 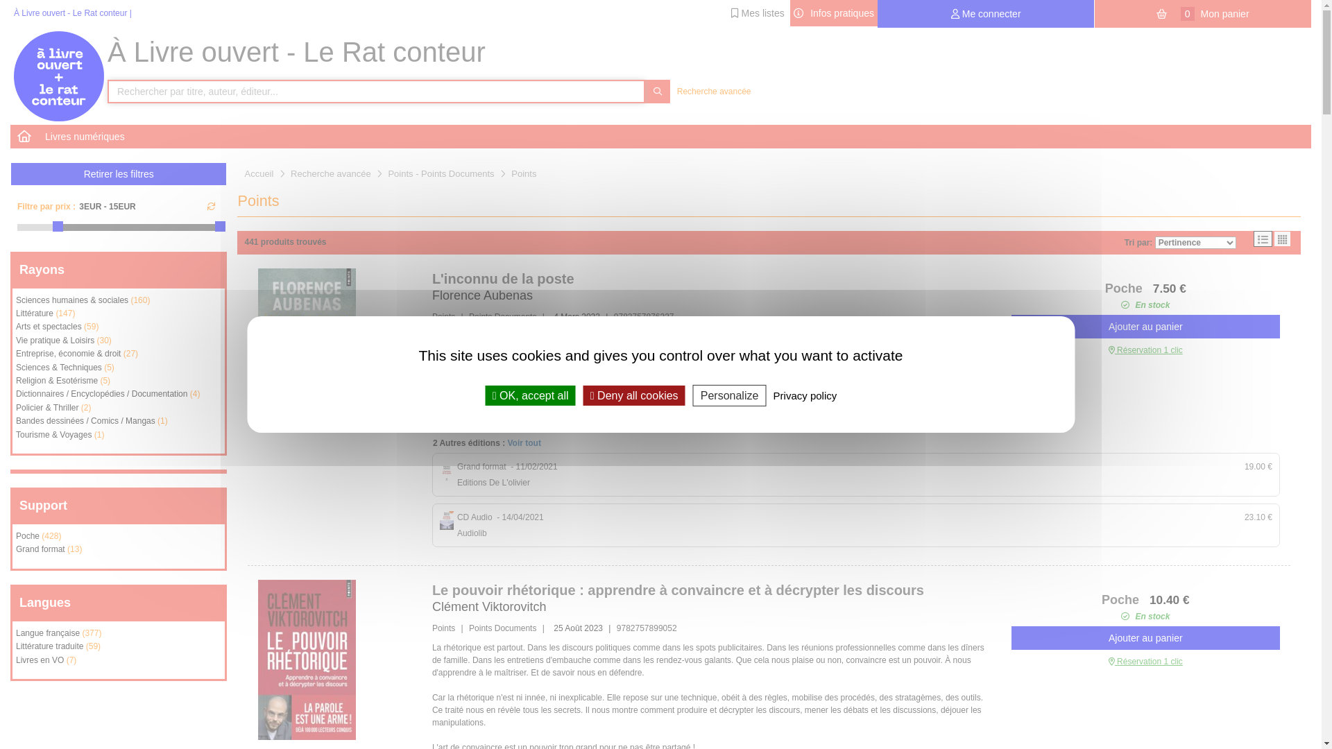 I want to click on Infos pratiques, so click(x=834, y=13).